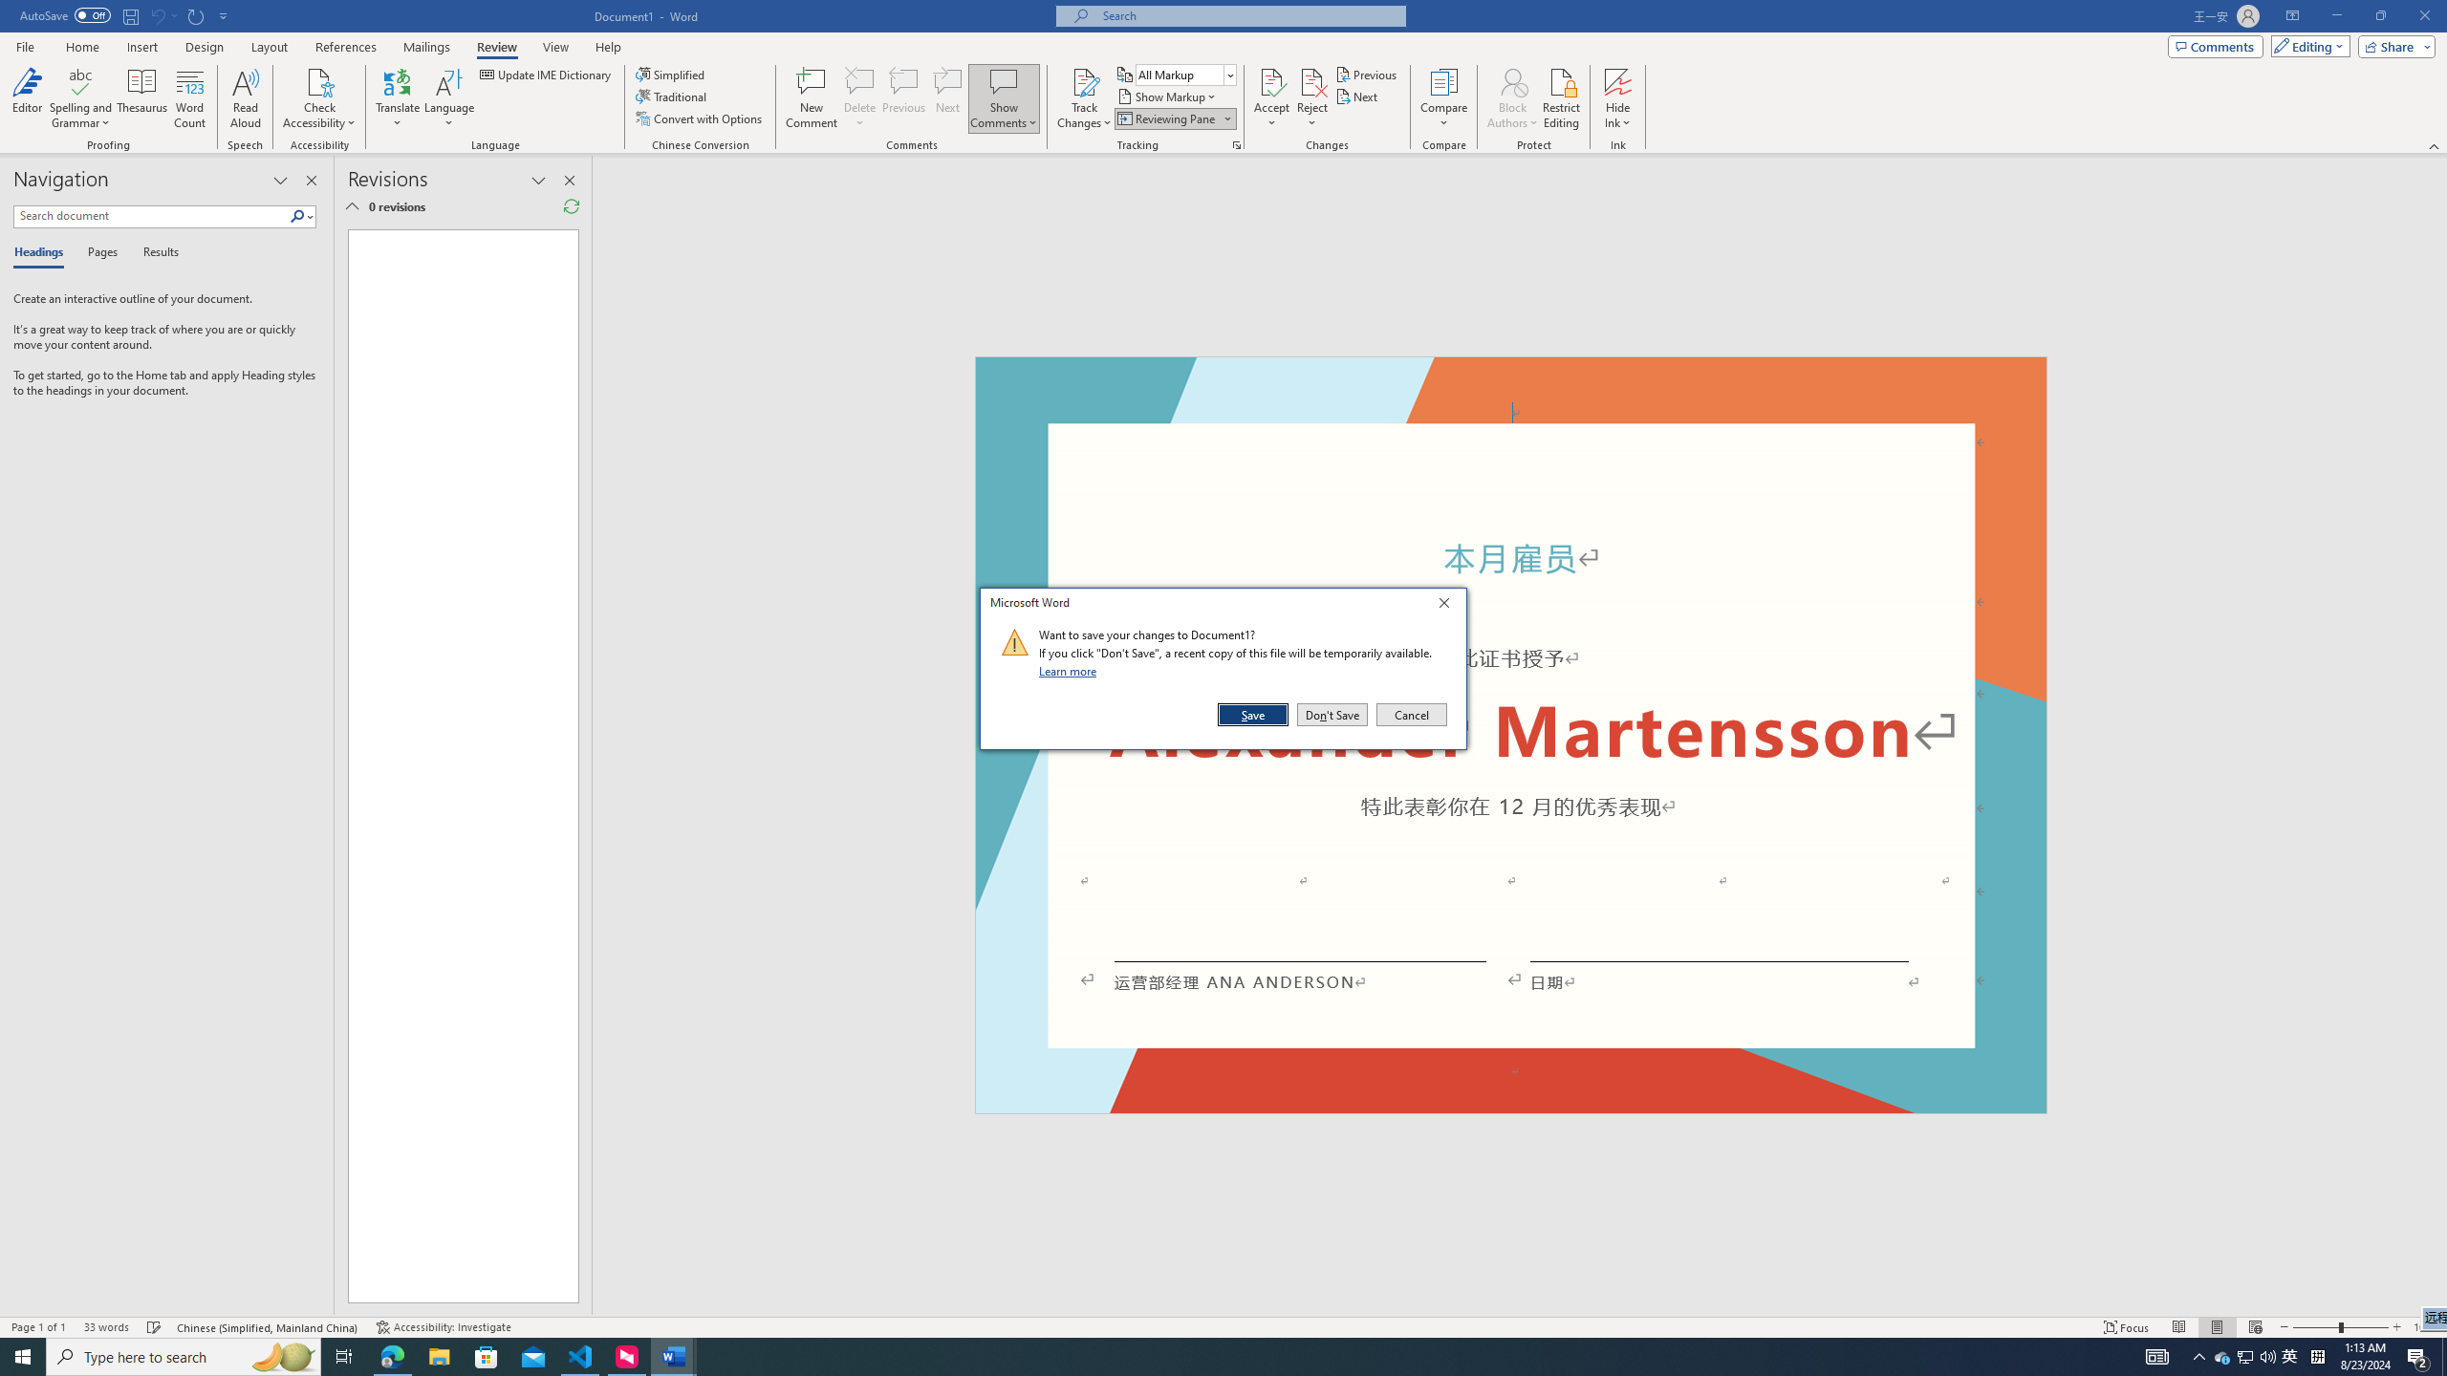 The width and height of the screenshot is (2447, 1376). What do you see at coordinates (197, 15) in the screenshot?
I see `Repeat Doc Close` at bounding box center [197, 15].